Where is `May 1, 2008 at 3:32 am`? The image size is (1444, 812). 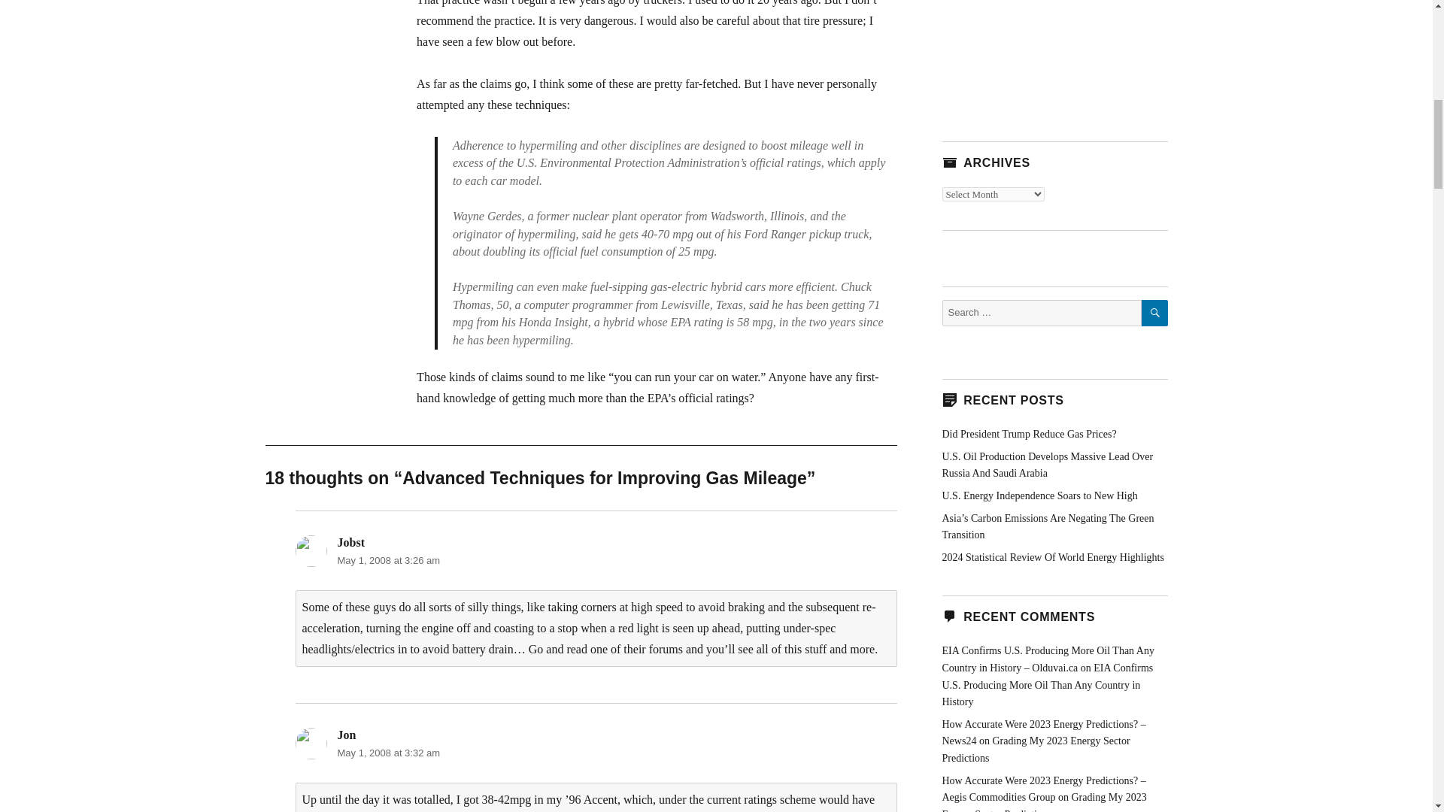 May 1, 2008 at 3:32 am is located at coordinates (388, 752).